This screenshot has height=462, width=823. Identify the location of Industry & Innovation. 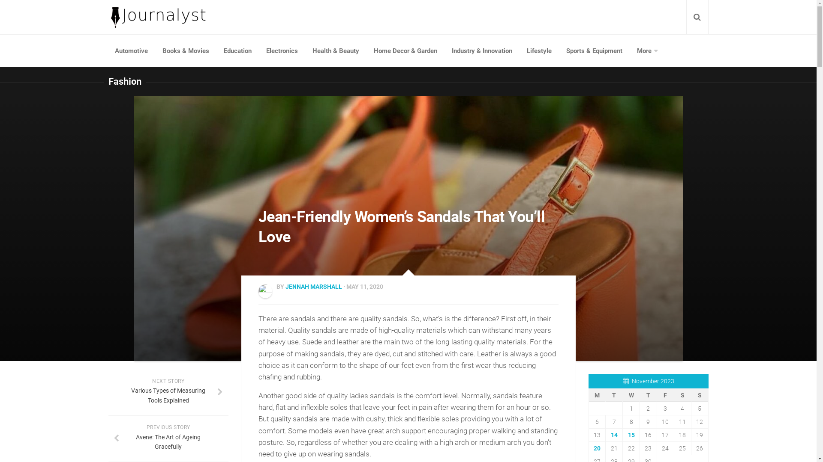
(482, 51).